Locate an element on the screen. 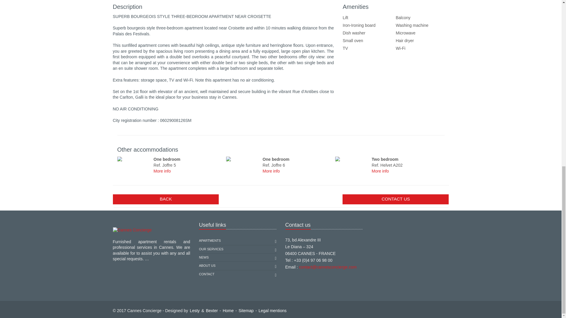  APARTMENTS is located at coordinates (210, 240).